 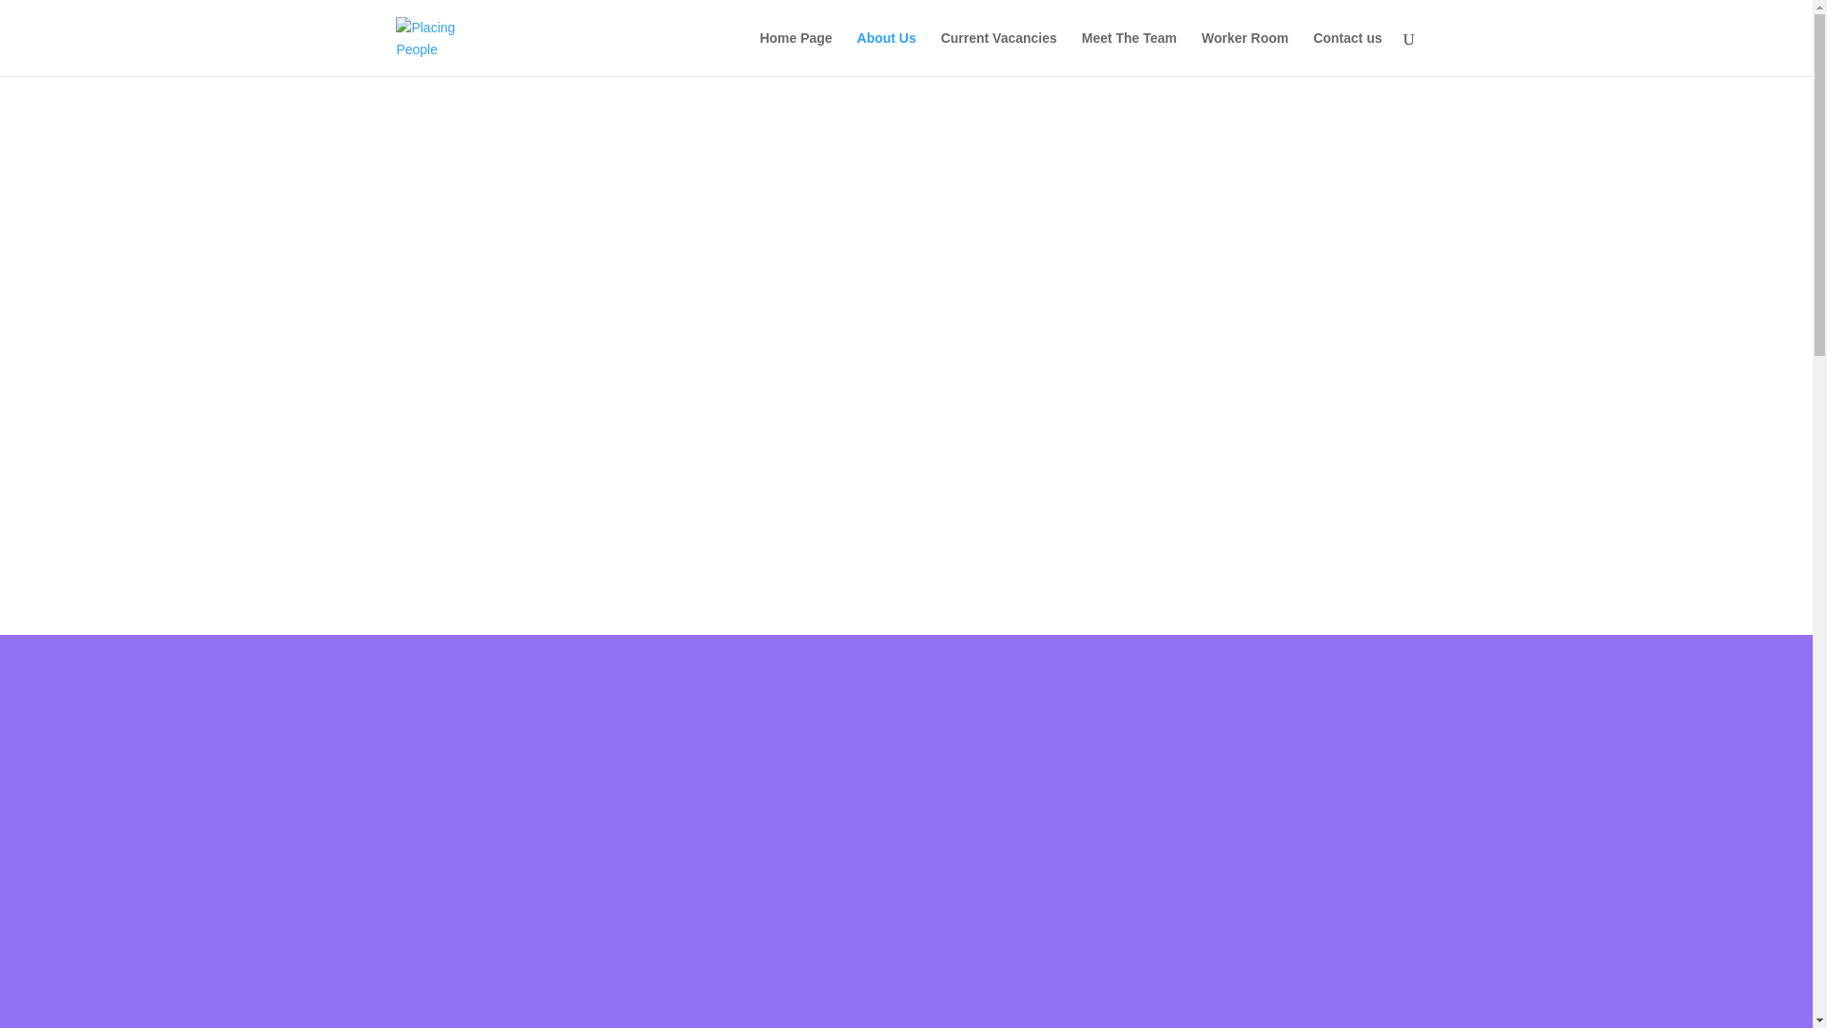 What do you see at coordinates (1246, 53) in the screenshot?
I see `Worker Room` at bounding box center [1246, 53].